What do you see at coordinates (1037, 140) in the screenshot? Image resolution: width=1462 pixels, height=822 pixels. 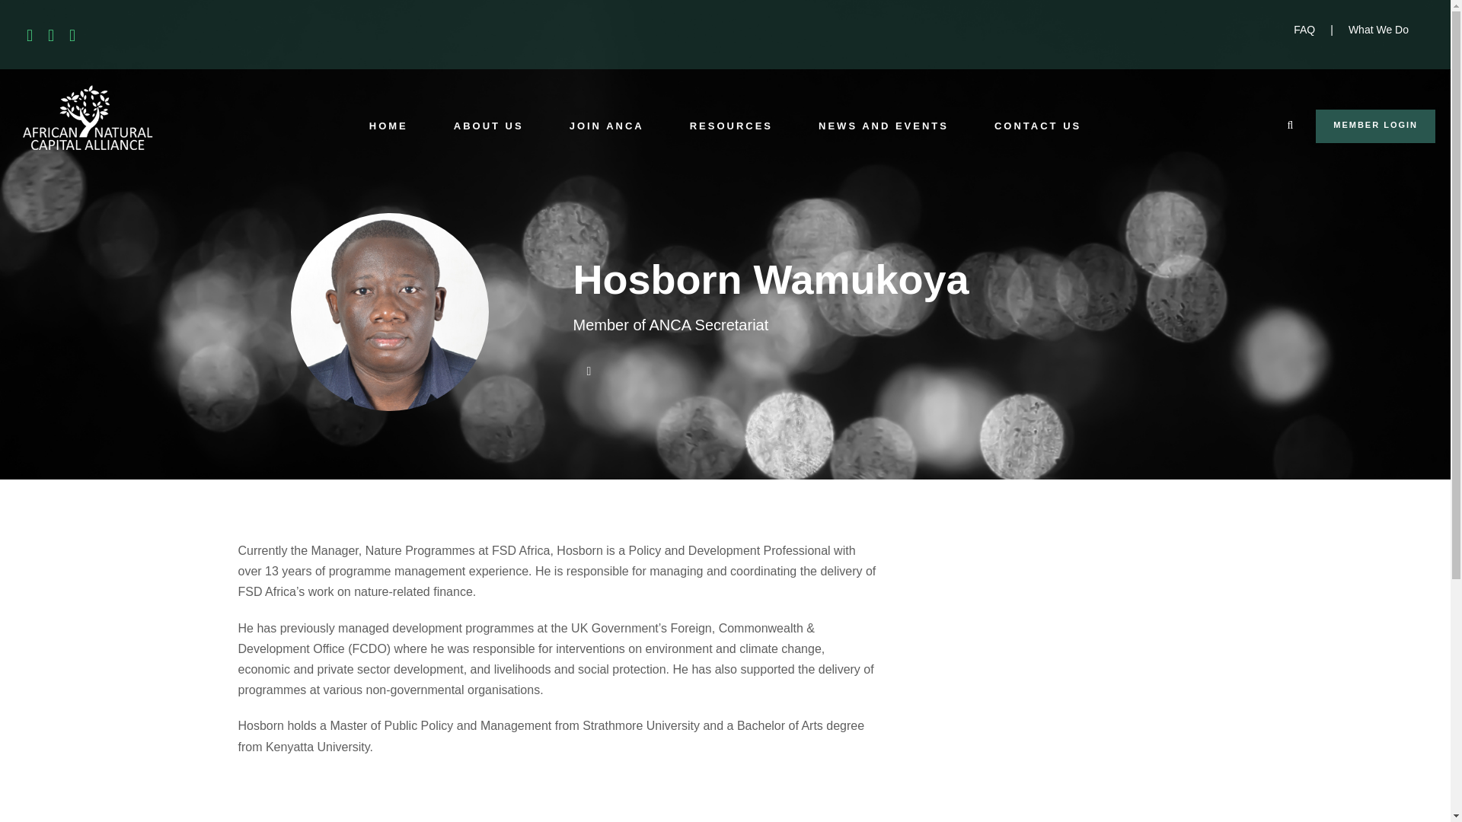 I see `CONTACT US` at bounding box center [1037, 140].